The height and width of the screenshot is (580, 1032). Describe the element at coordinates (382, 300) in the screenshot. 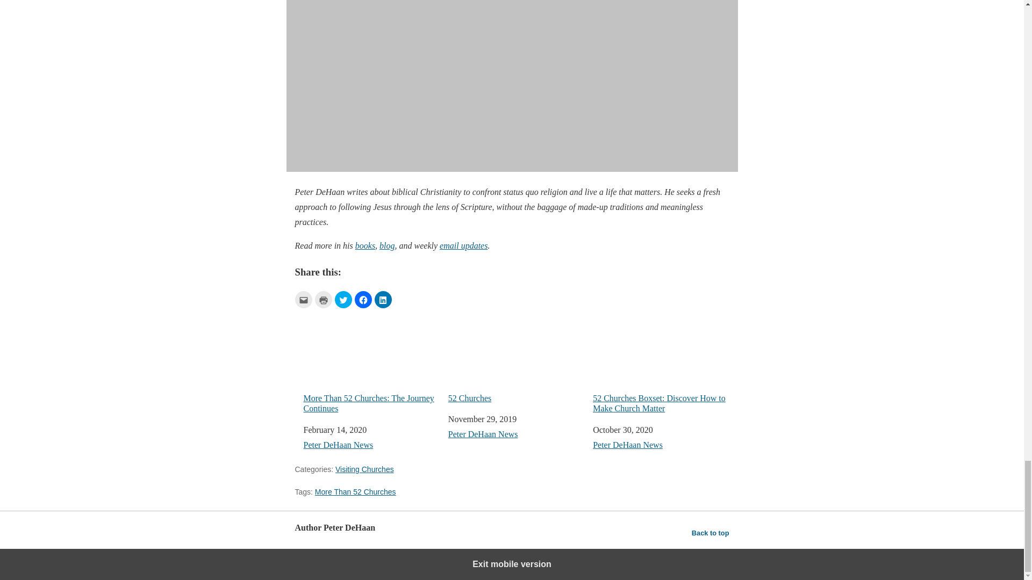

I see `Click to share on LinkedIn` at that location.